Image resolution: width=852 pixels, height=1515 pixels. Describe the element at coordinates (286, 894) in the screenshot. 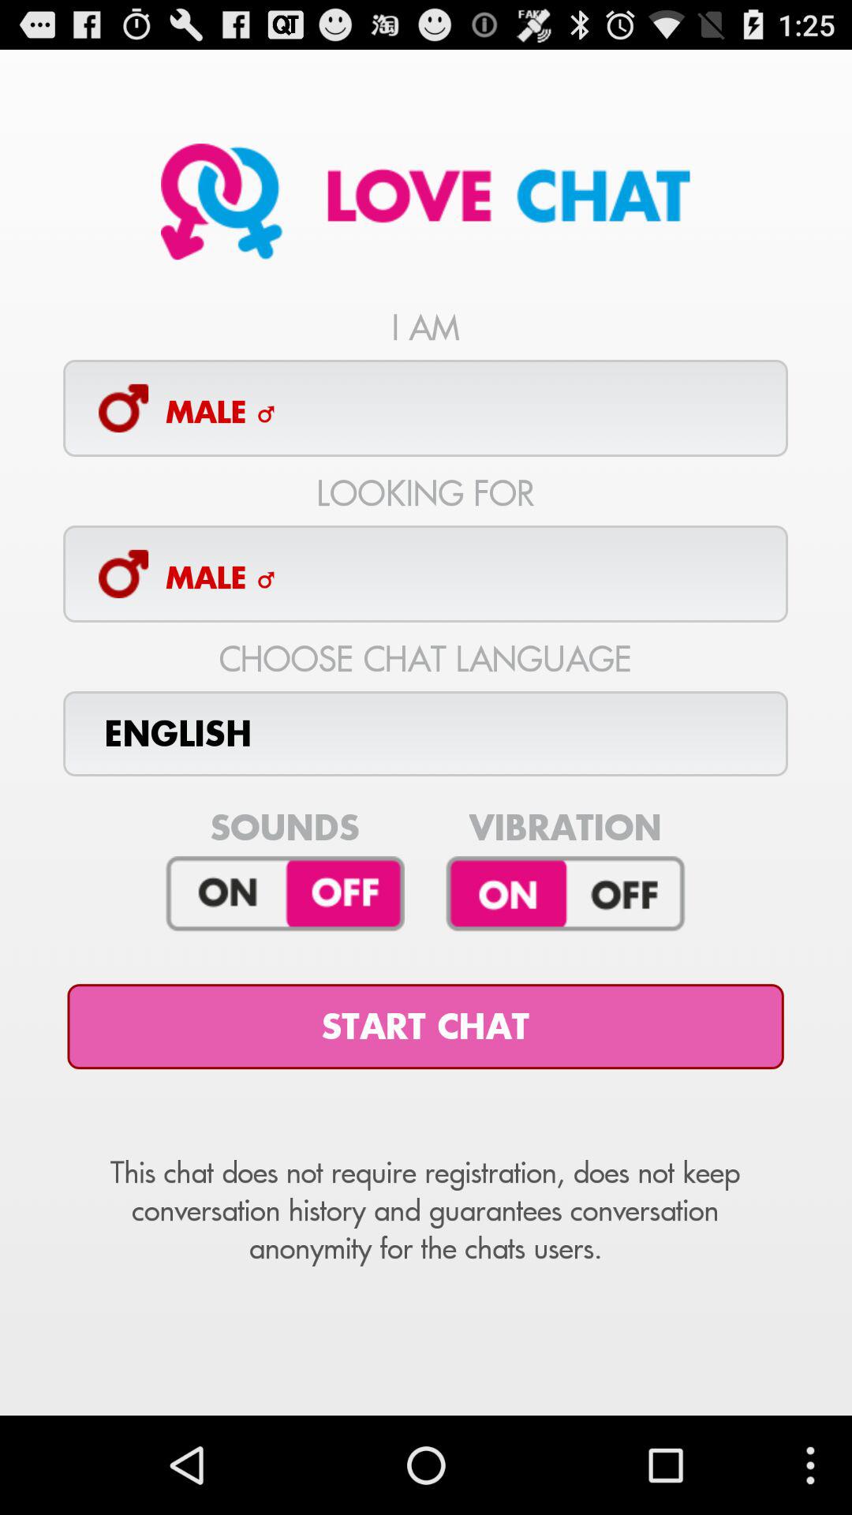

I see `turn sound off or on` at that location.